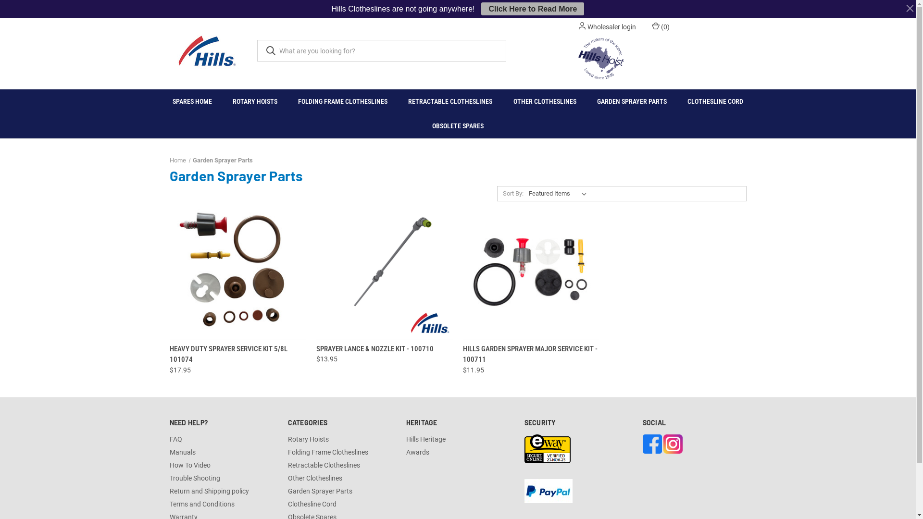 The height and width of the screenshot is (519, 923). What do you see at coordinates (343, 102) in the screenshot?
I see `FOLDING FRAME CLOTHESLINES` at bounding box center [343, 102].